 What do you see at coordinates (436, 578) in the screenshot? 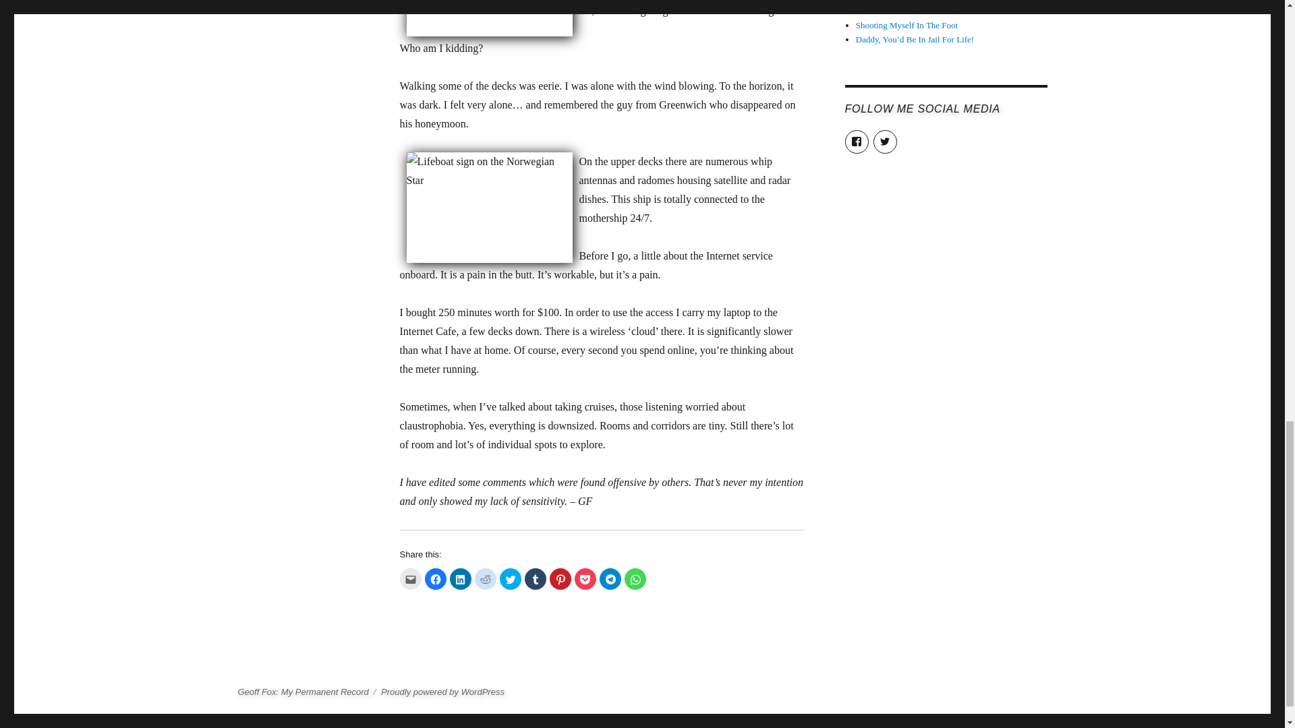
I see `Click to share on Facebook` at bounding box center [436, 578].